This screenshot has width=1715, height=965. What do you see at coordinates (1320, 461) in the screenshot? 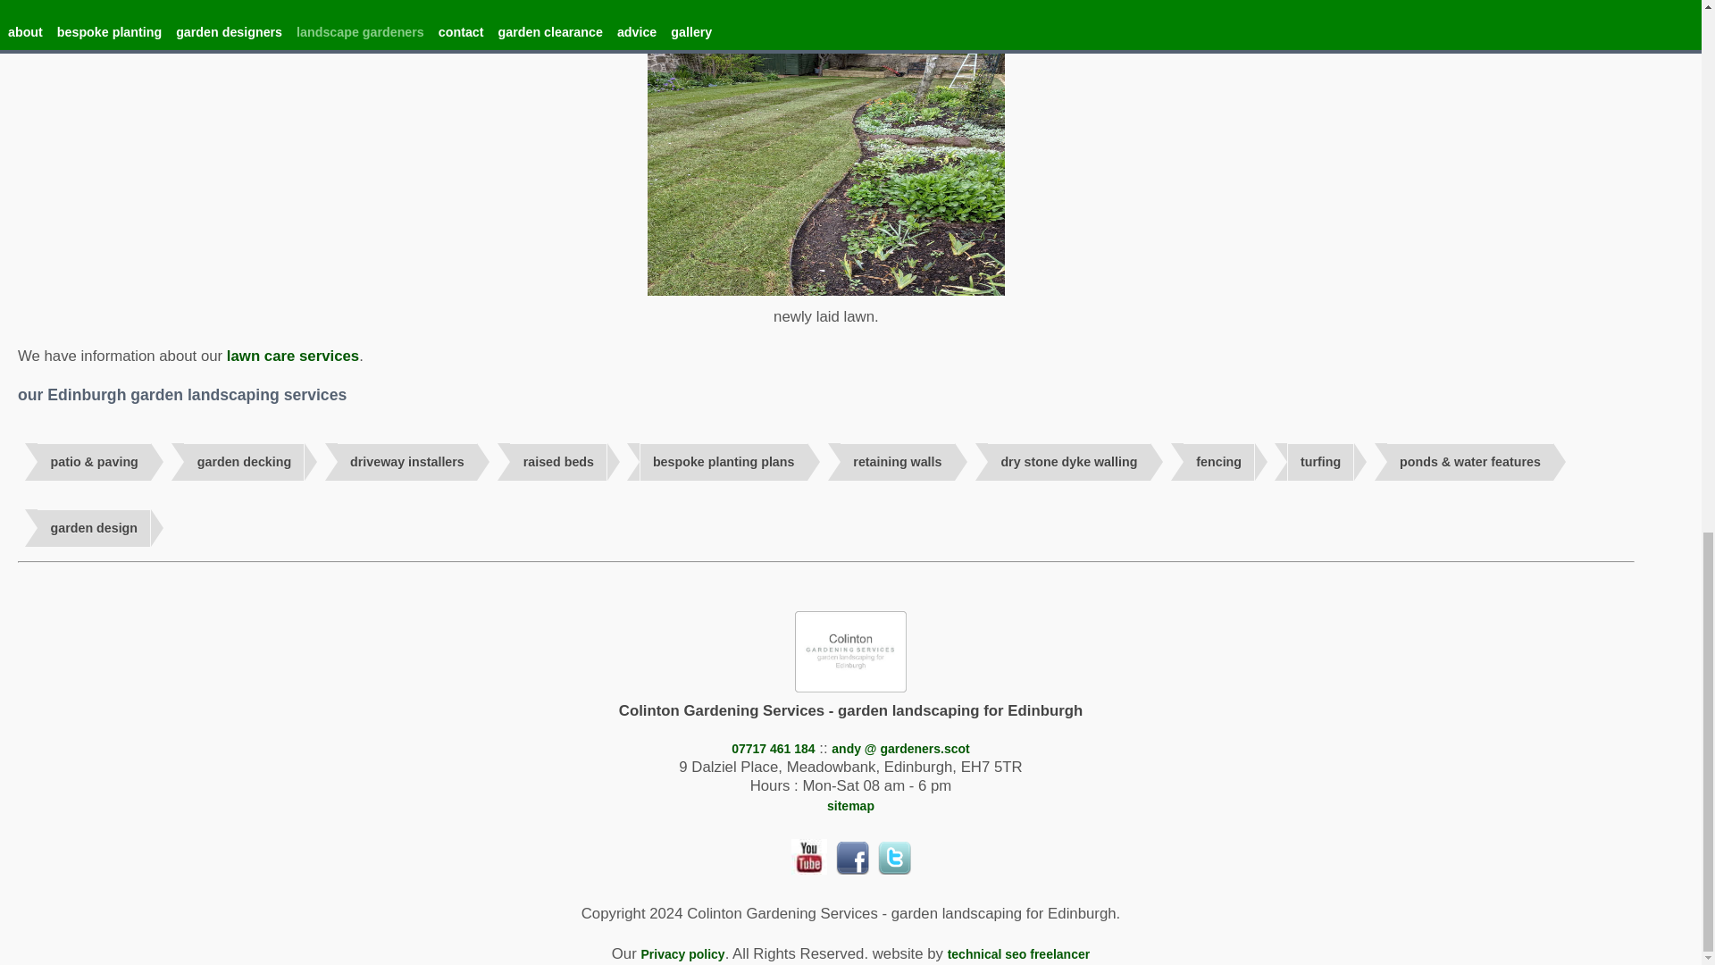
I see `turfing` at bounding box center [1320, 461].